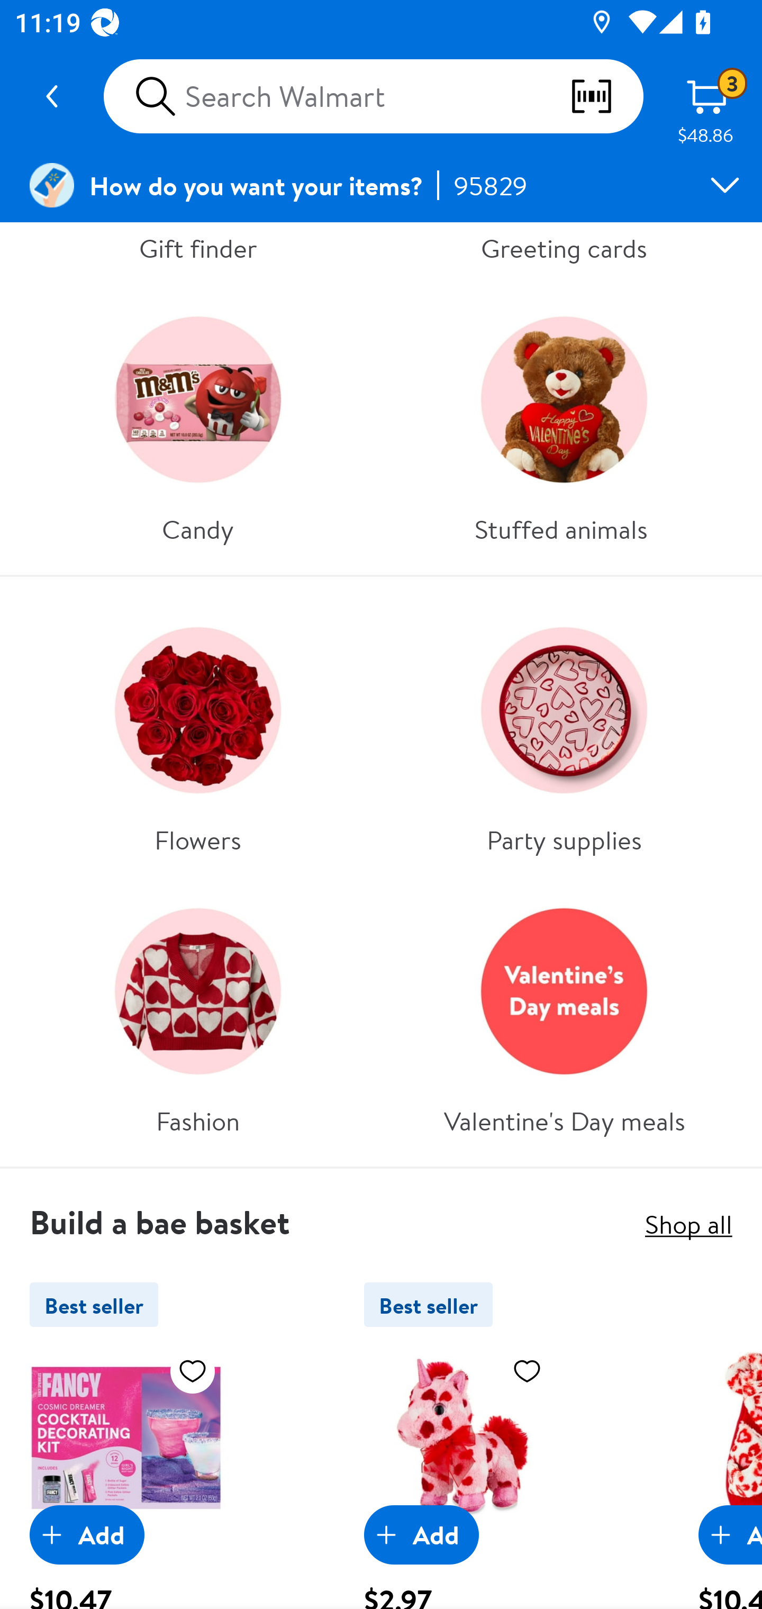 This screenshot has height=1609, width=762. Describe the element at coordinates (606, 96) in the screenshot. I see `scan barcodes qr codes and more` at that location.